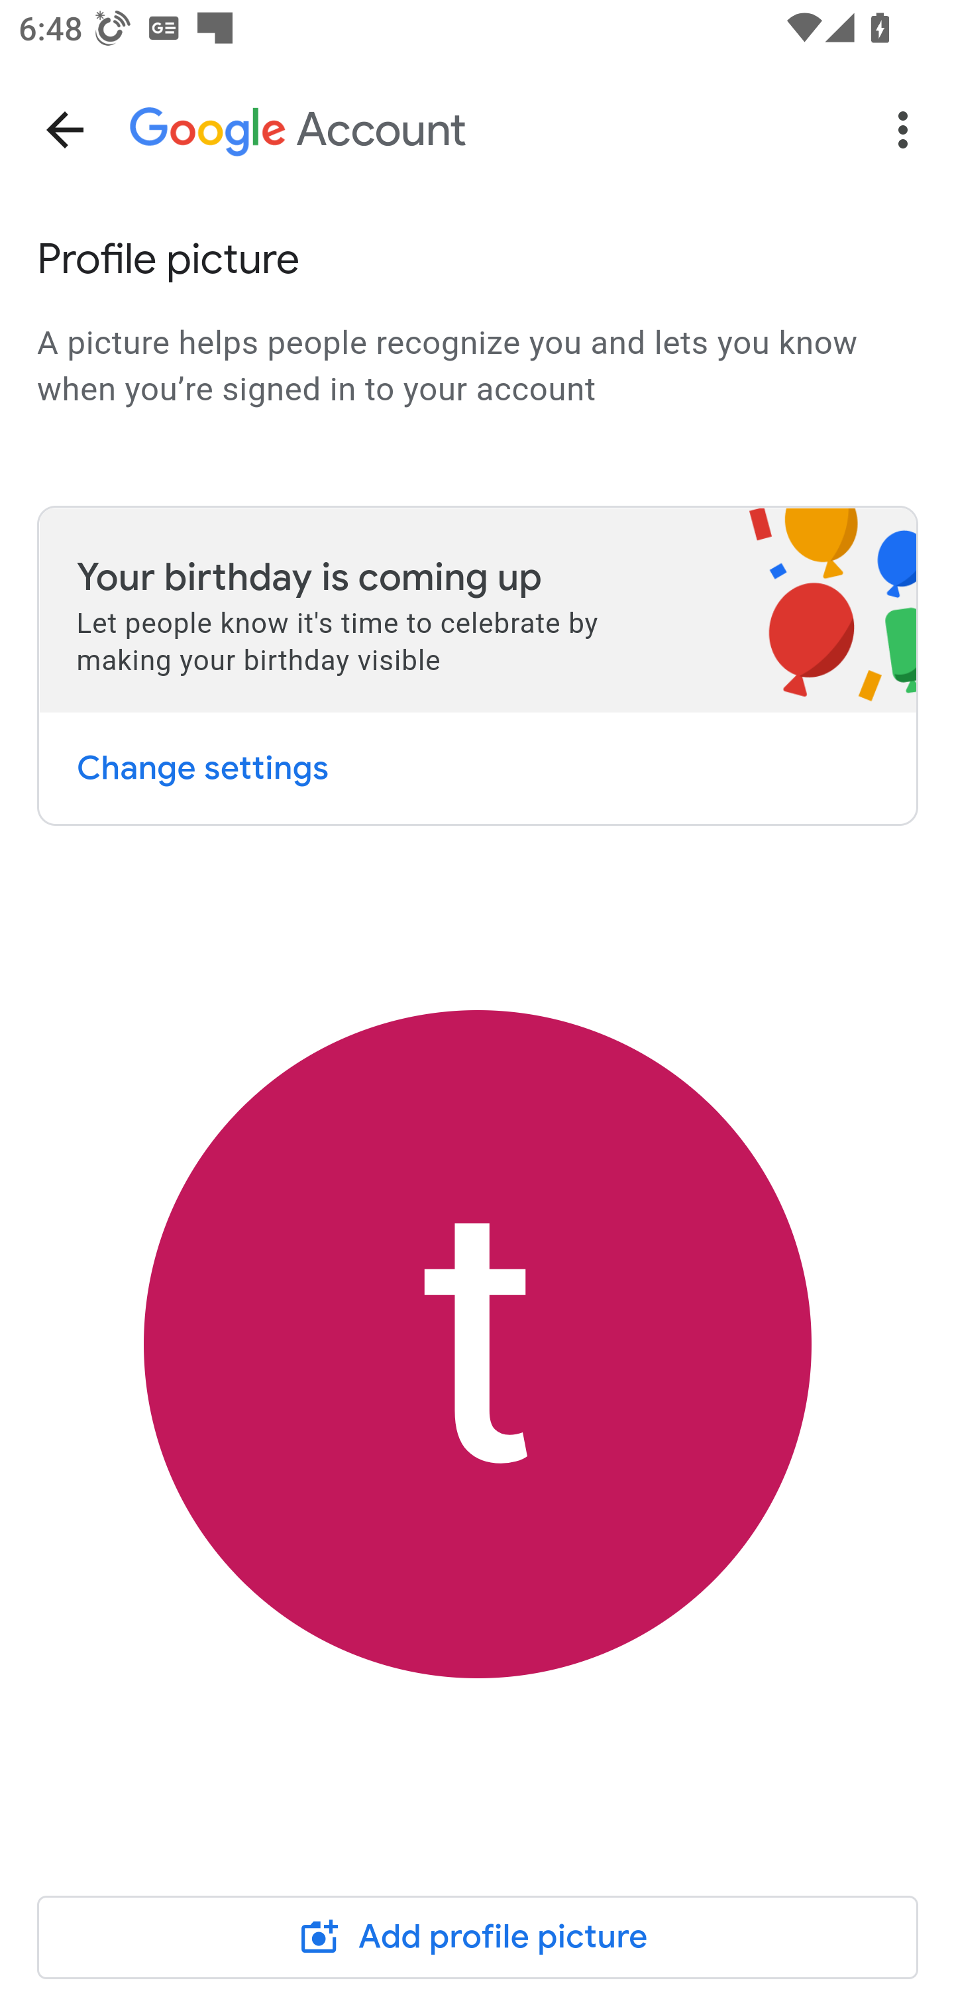 The height and width of the screenshot is (2015, 954). What do you see at coordinates (201, 768) in the screenshot?
I see `Change settings` at bounding box center [201, 768].